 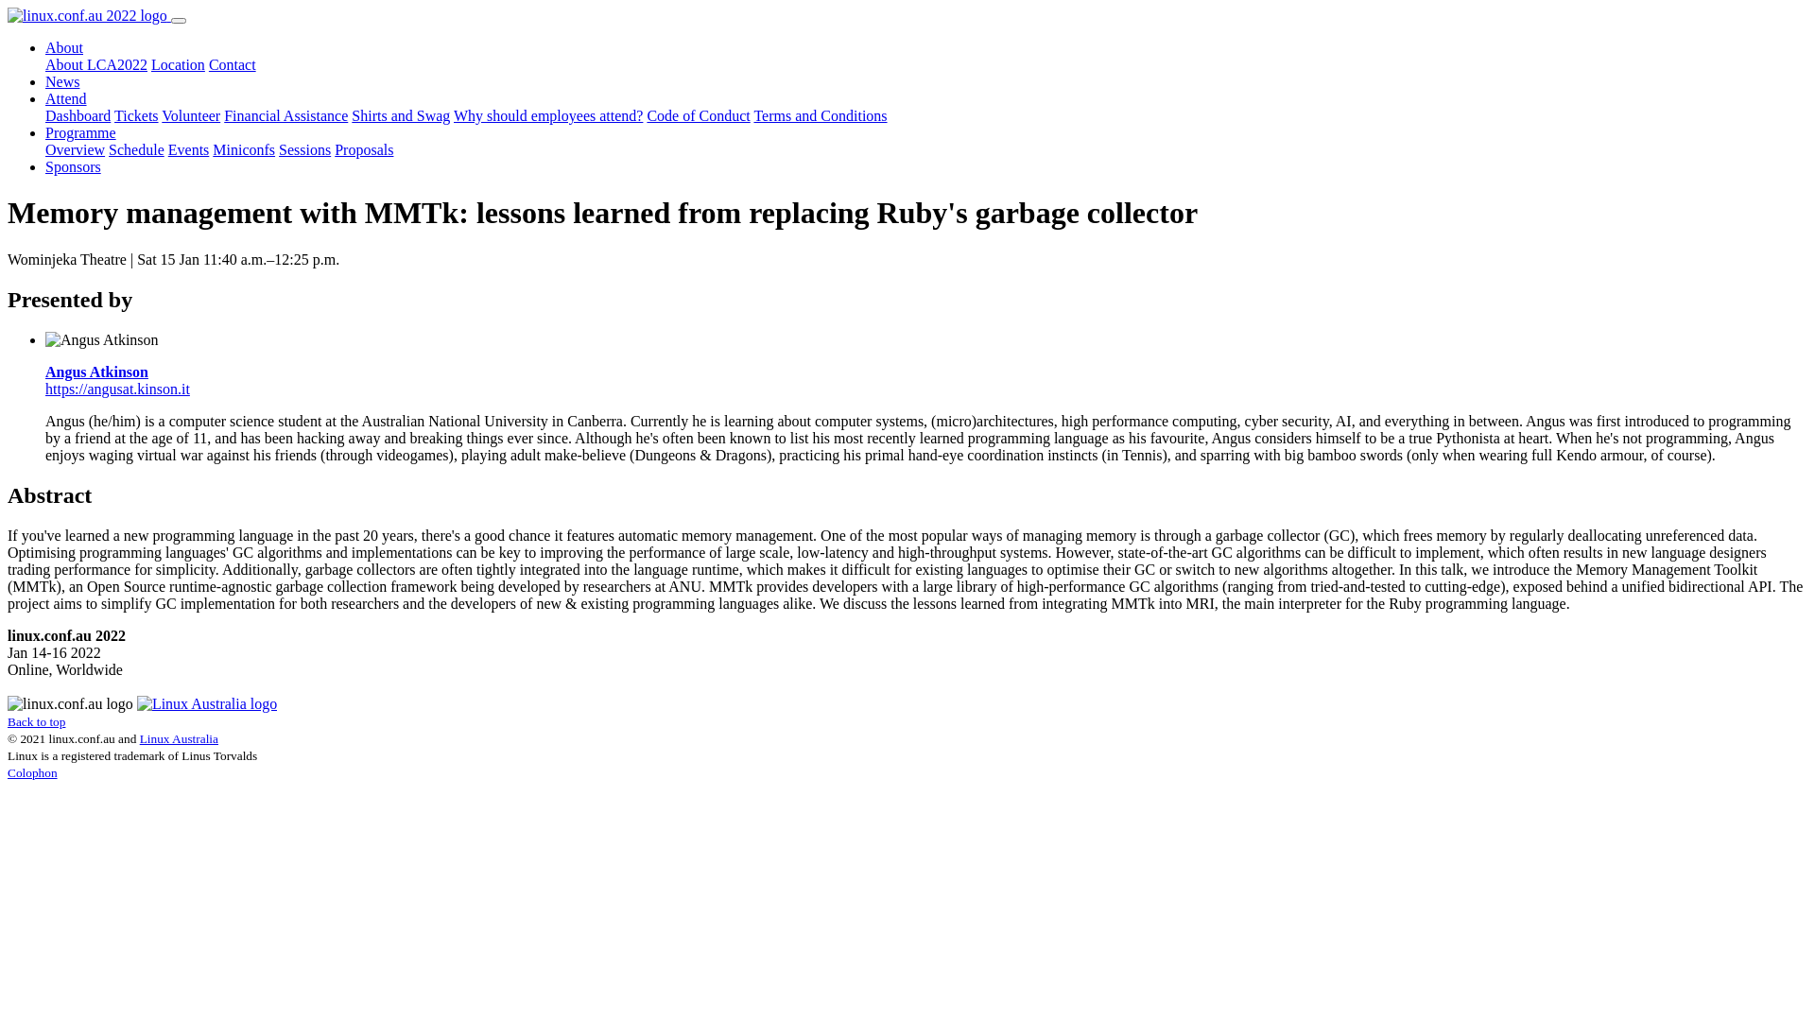 What do you see at coordinates (304, 149) in the screenshot?
I see `Sessions` at bounding box center [304, 149].